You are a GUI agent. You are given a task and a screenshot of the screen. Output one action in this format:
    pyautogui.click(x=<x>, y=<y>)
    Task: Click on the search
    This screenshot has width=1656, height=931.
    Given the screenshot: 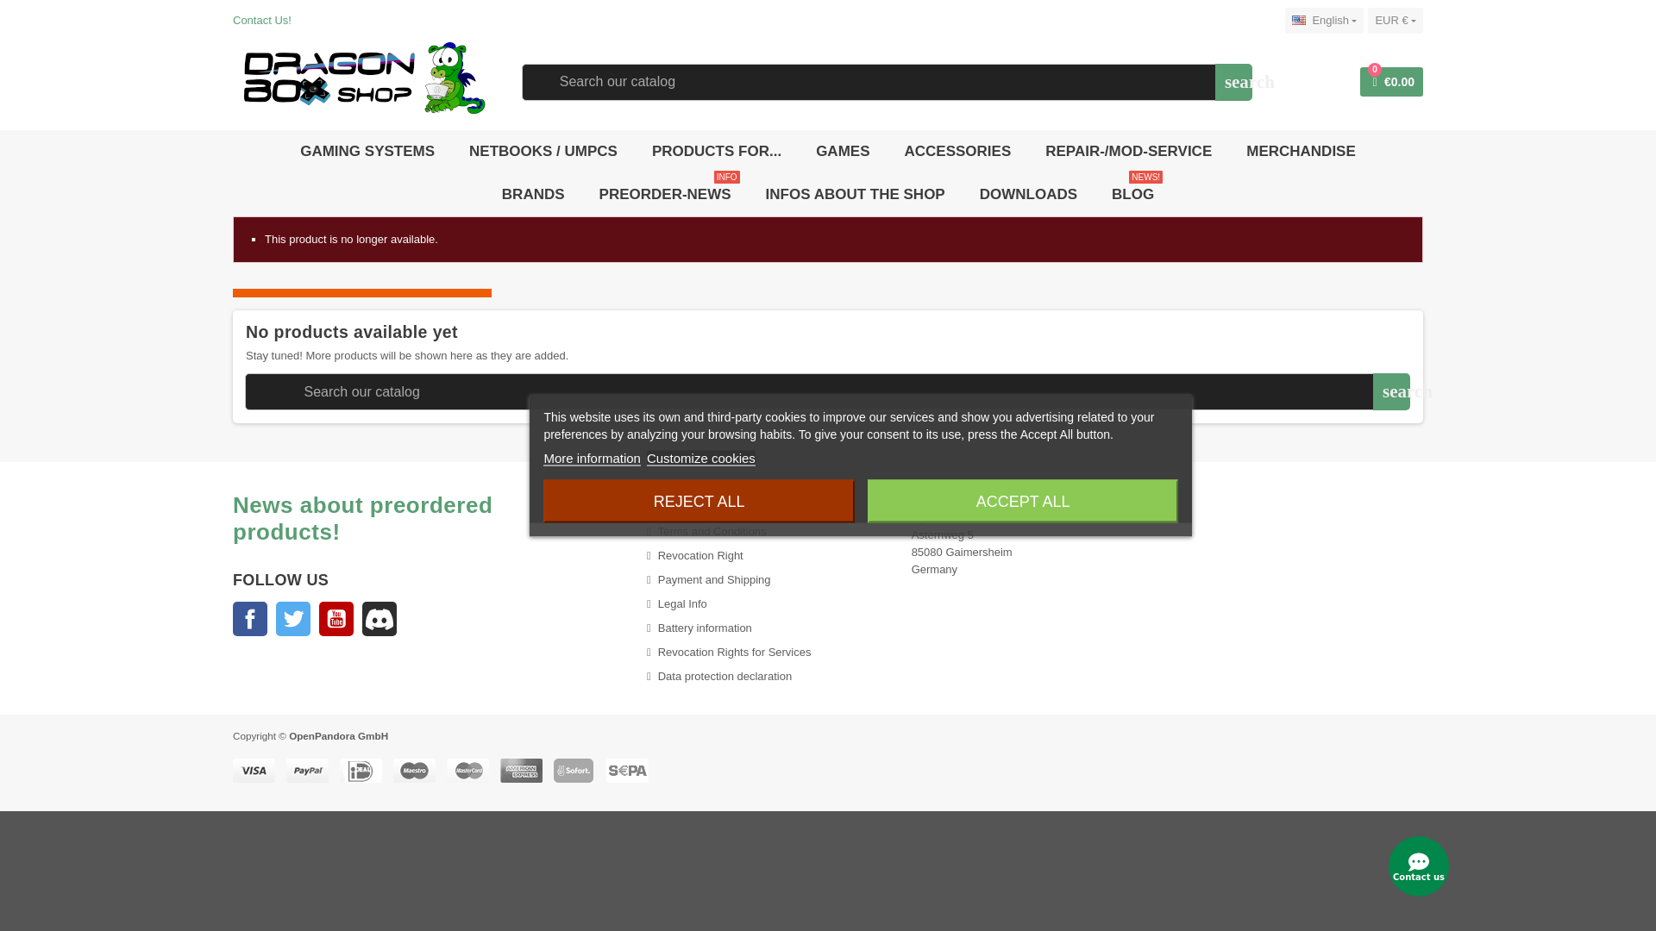 What is the action you would take?
    pyautogui.click(x=1233, y=82)
    